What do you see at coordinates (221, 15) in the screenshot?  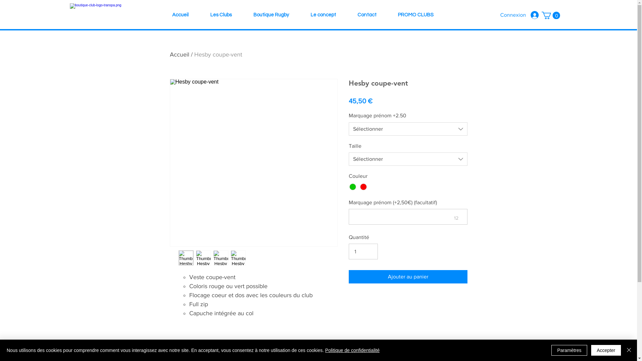 I see `Les Clubs` at bounding box center [221, 15].